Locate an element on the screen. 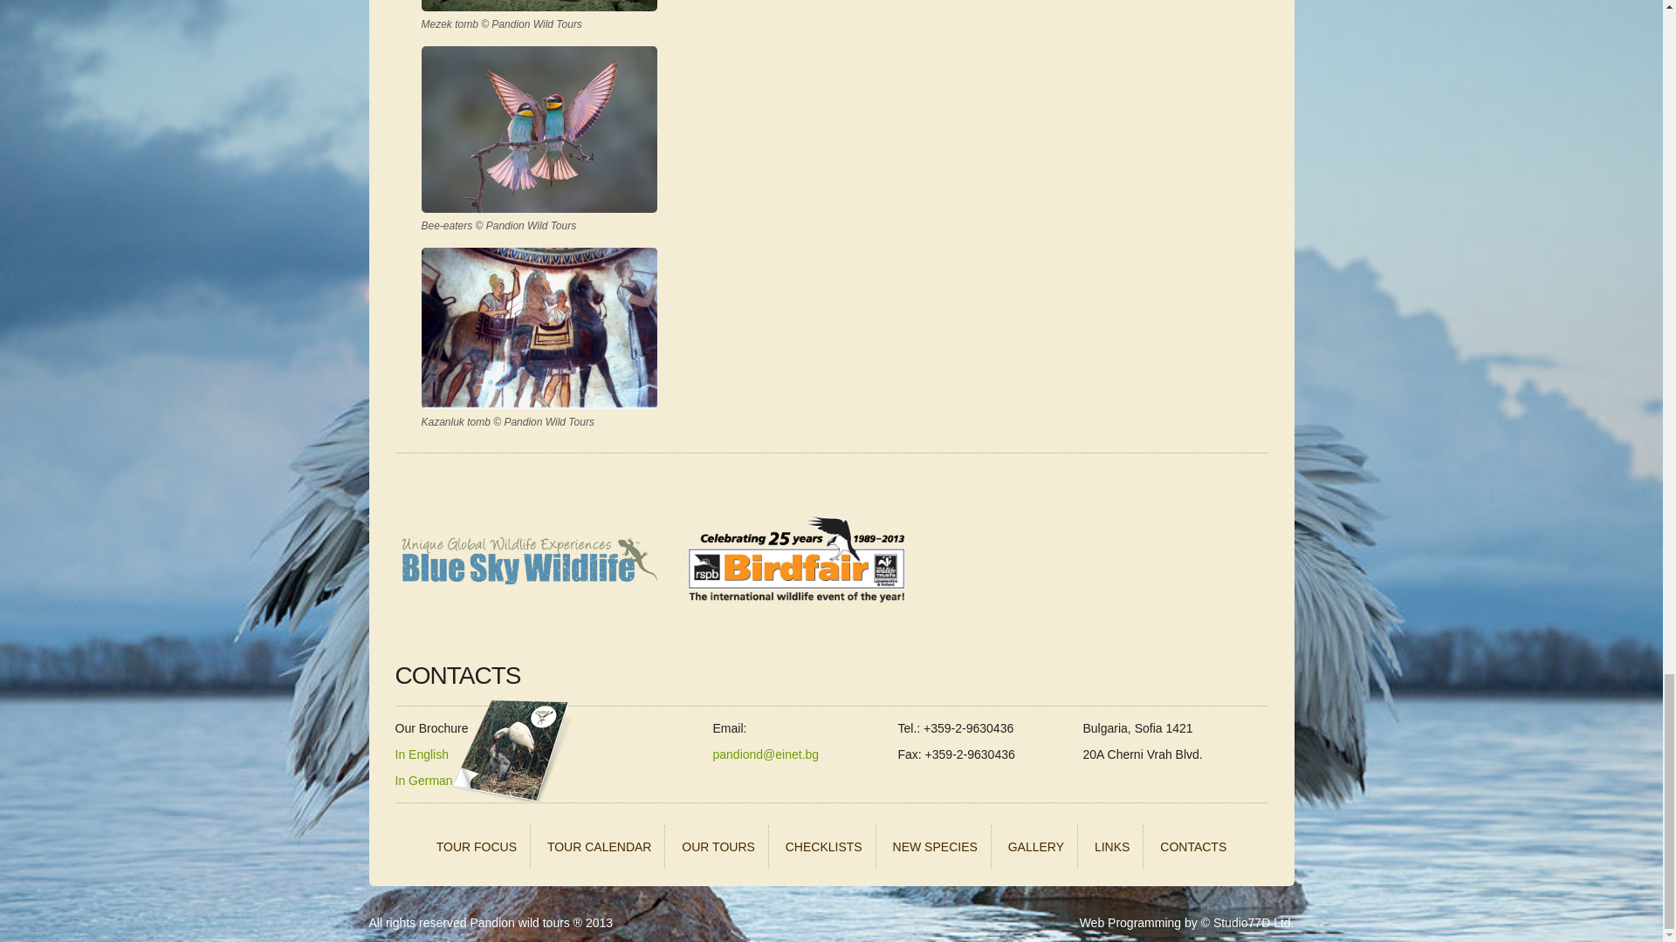 Image resolution: width=1676 pixels, height=942 pixels. In English is located at coordinates (421, 754).